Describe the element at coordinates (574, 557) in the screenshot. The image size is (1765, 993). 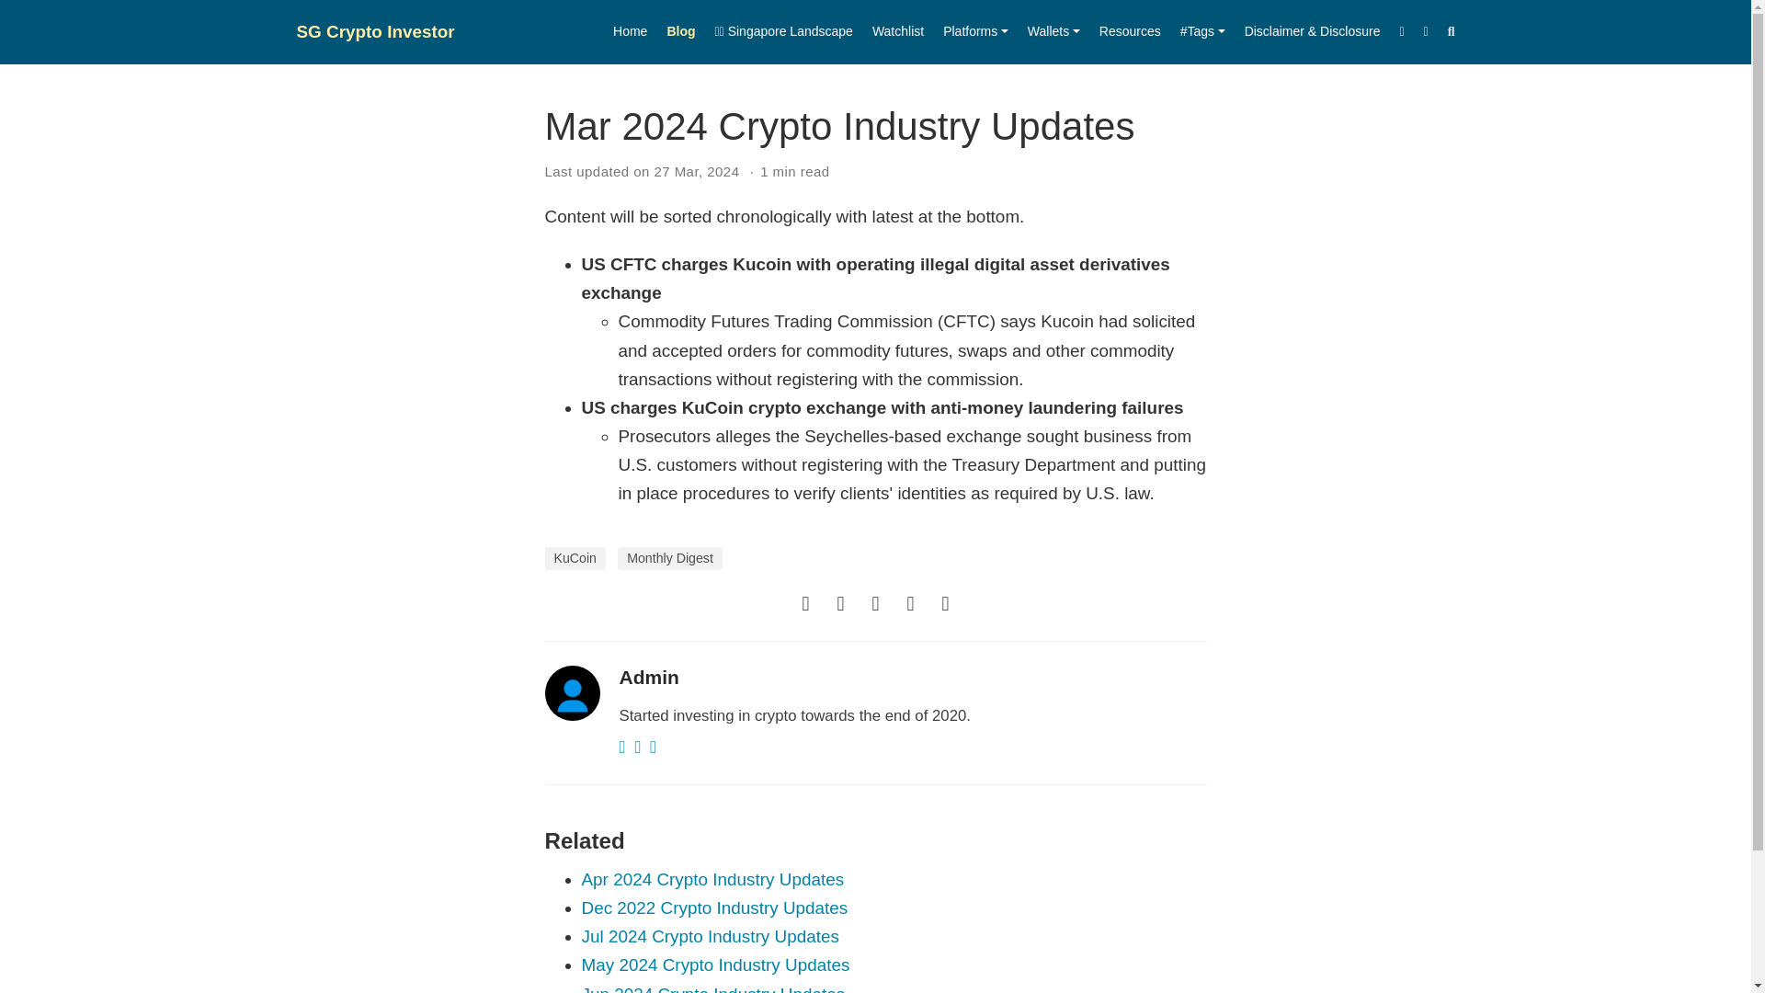
I see `KuCoin` at that location.